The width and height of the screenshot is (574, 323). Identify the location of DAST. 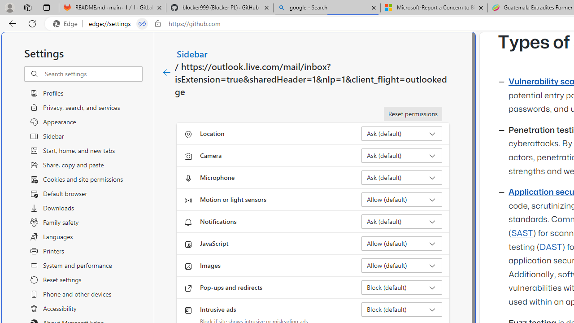
(551, 247).